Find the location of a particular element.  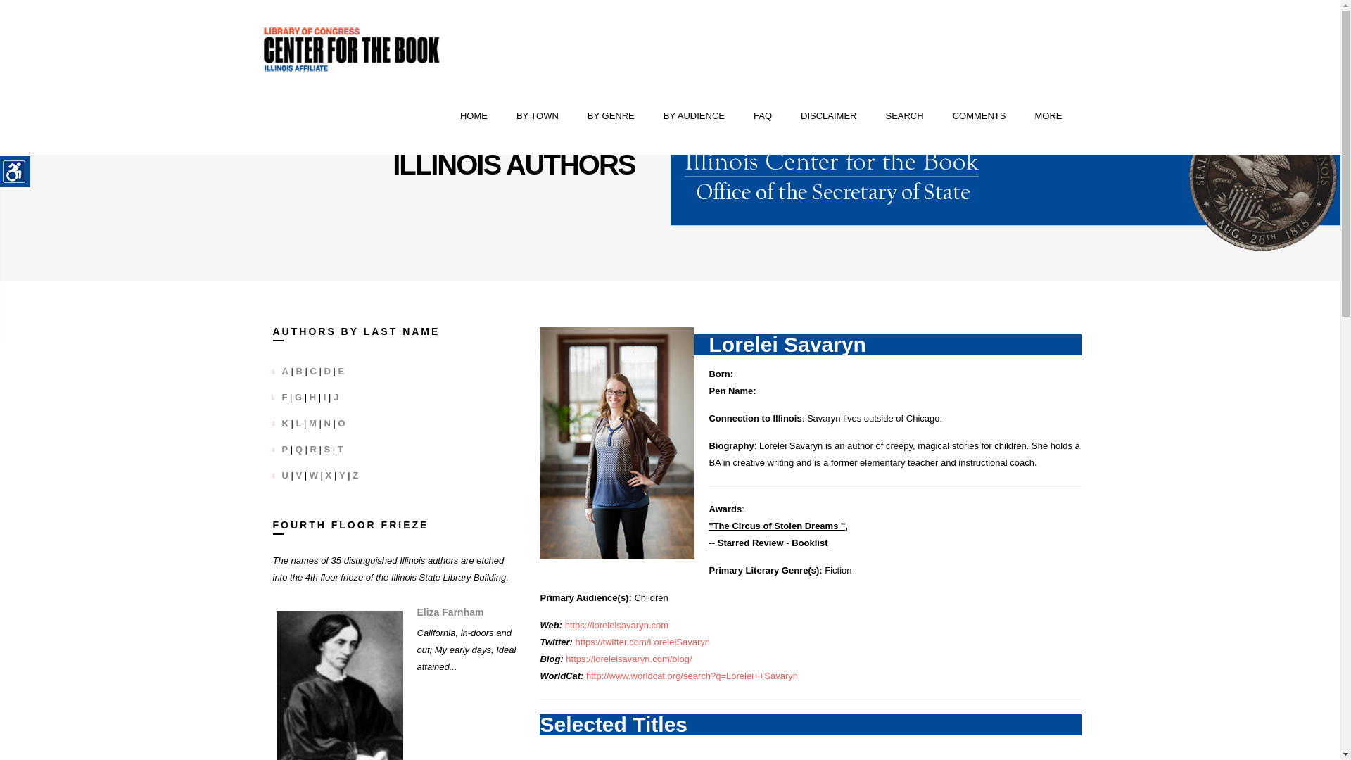

A disclaimer from the Illinois Secretary of State is located at coordinates (829, 116).